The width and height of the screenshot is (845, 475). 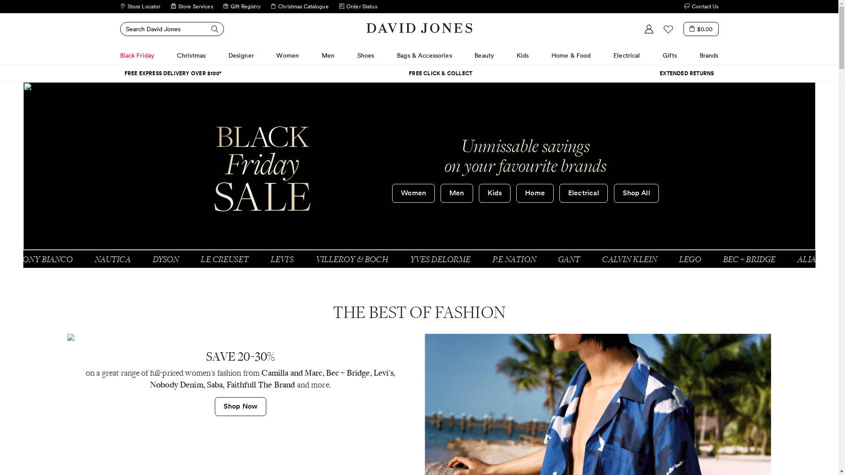 I want to click on Designer, so click(x=241, y=55).